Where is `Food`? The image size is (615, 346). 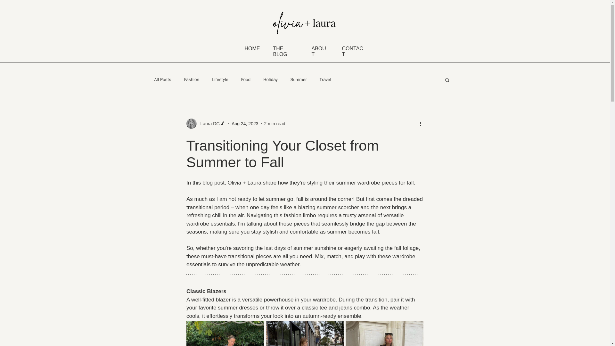
Food is located at coordinates (245, 79).